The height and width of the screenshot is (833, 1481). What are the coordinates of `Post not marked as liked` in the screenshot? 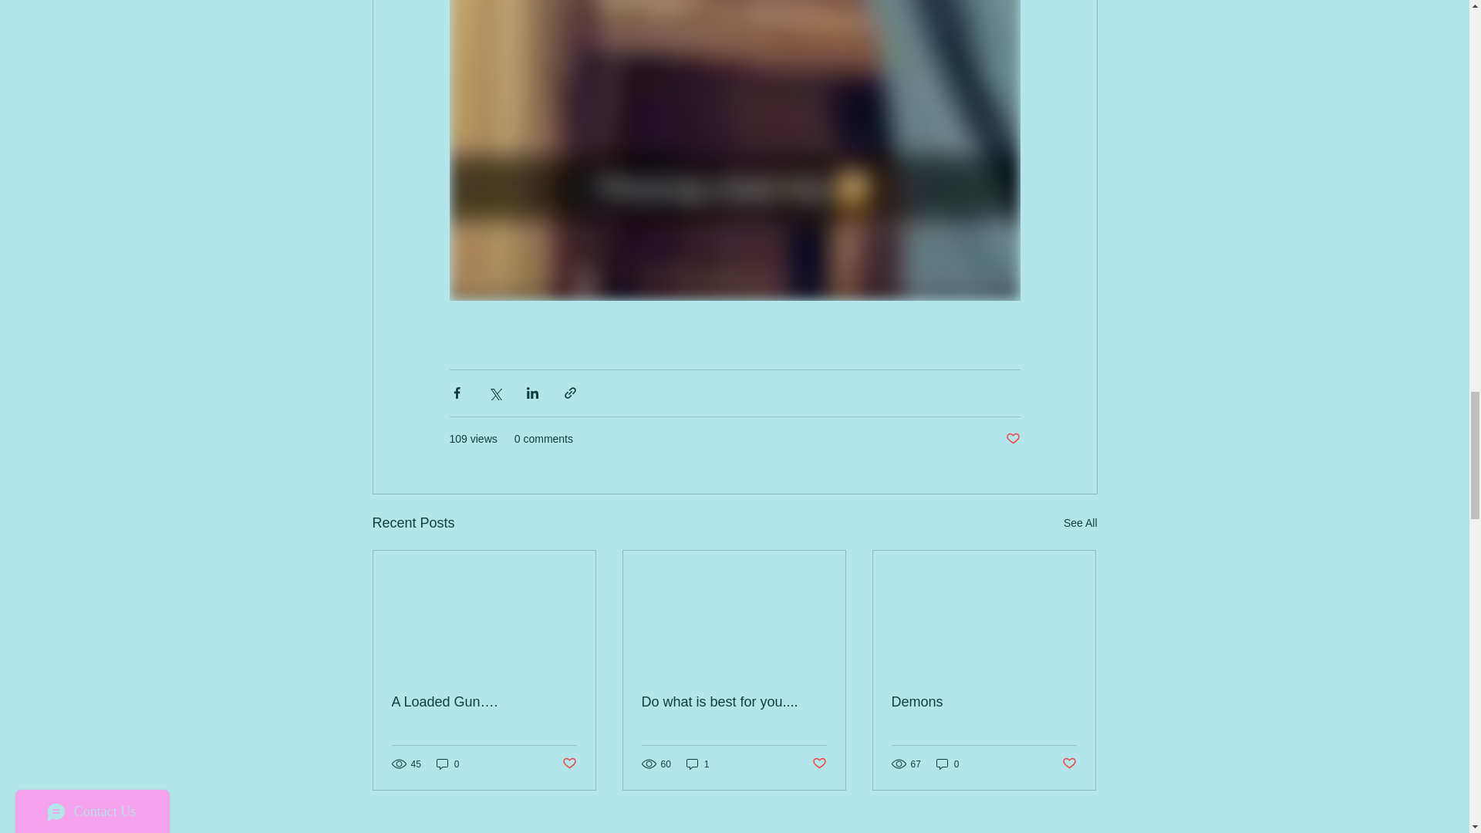 It's located at (1012, 439).